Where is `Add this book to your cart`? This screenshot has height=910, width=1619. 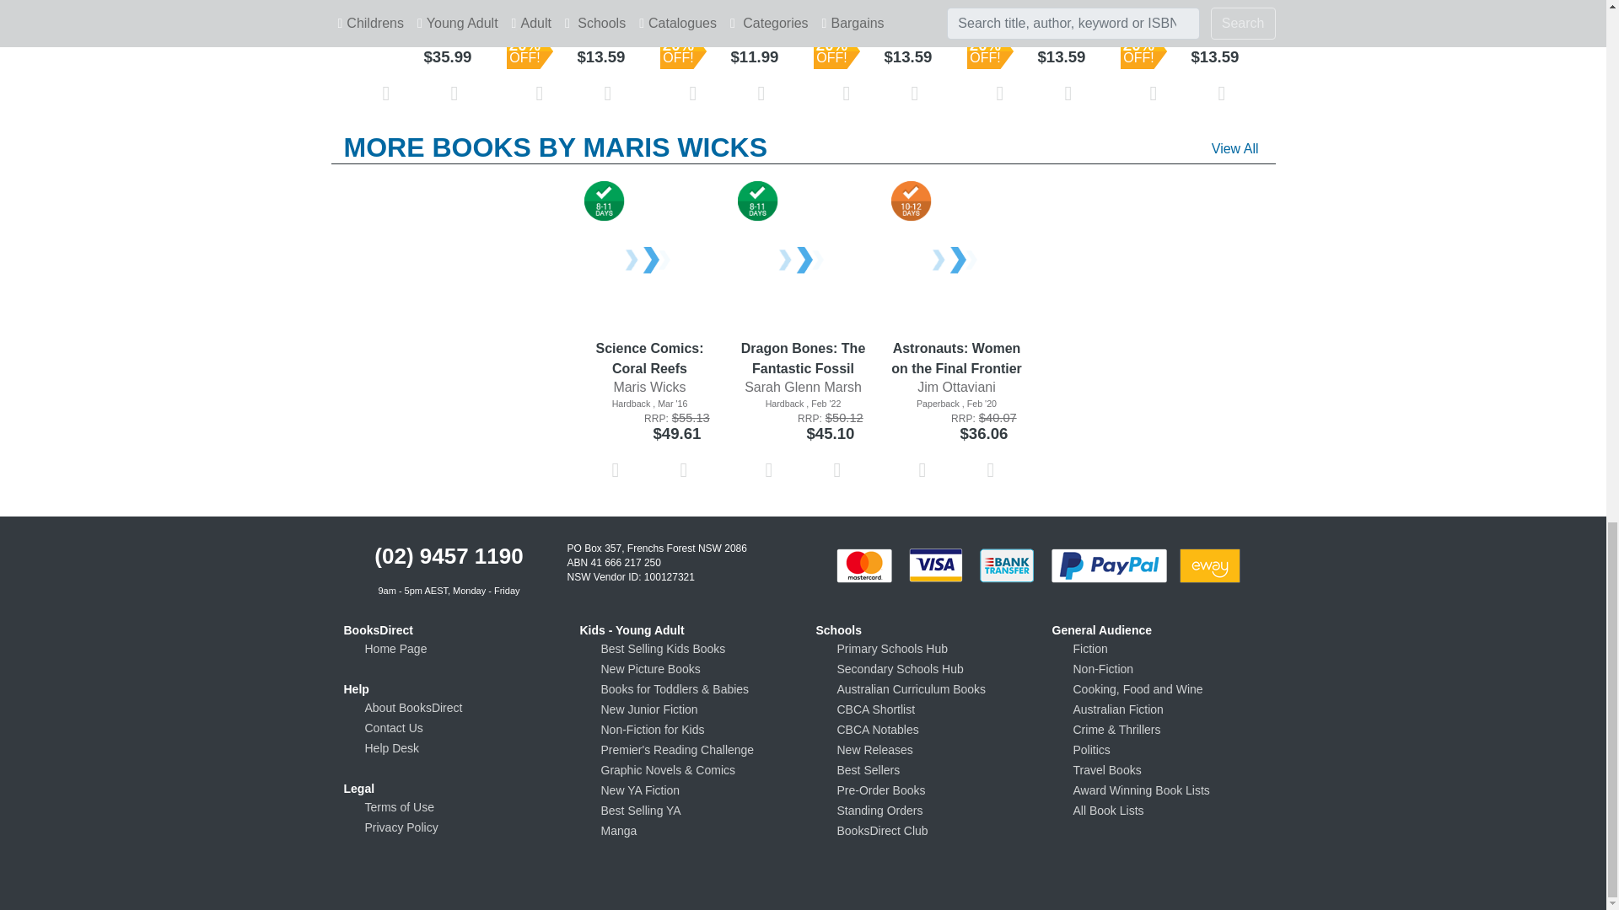
Add this book to your cart is located at coordinates (455, 93).